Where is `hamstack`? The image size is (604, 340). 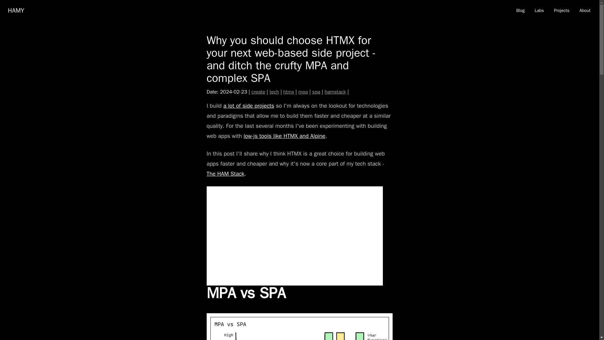 hamstack is located at coordinates (335, 92).